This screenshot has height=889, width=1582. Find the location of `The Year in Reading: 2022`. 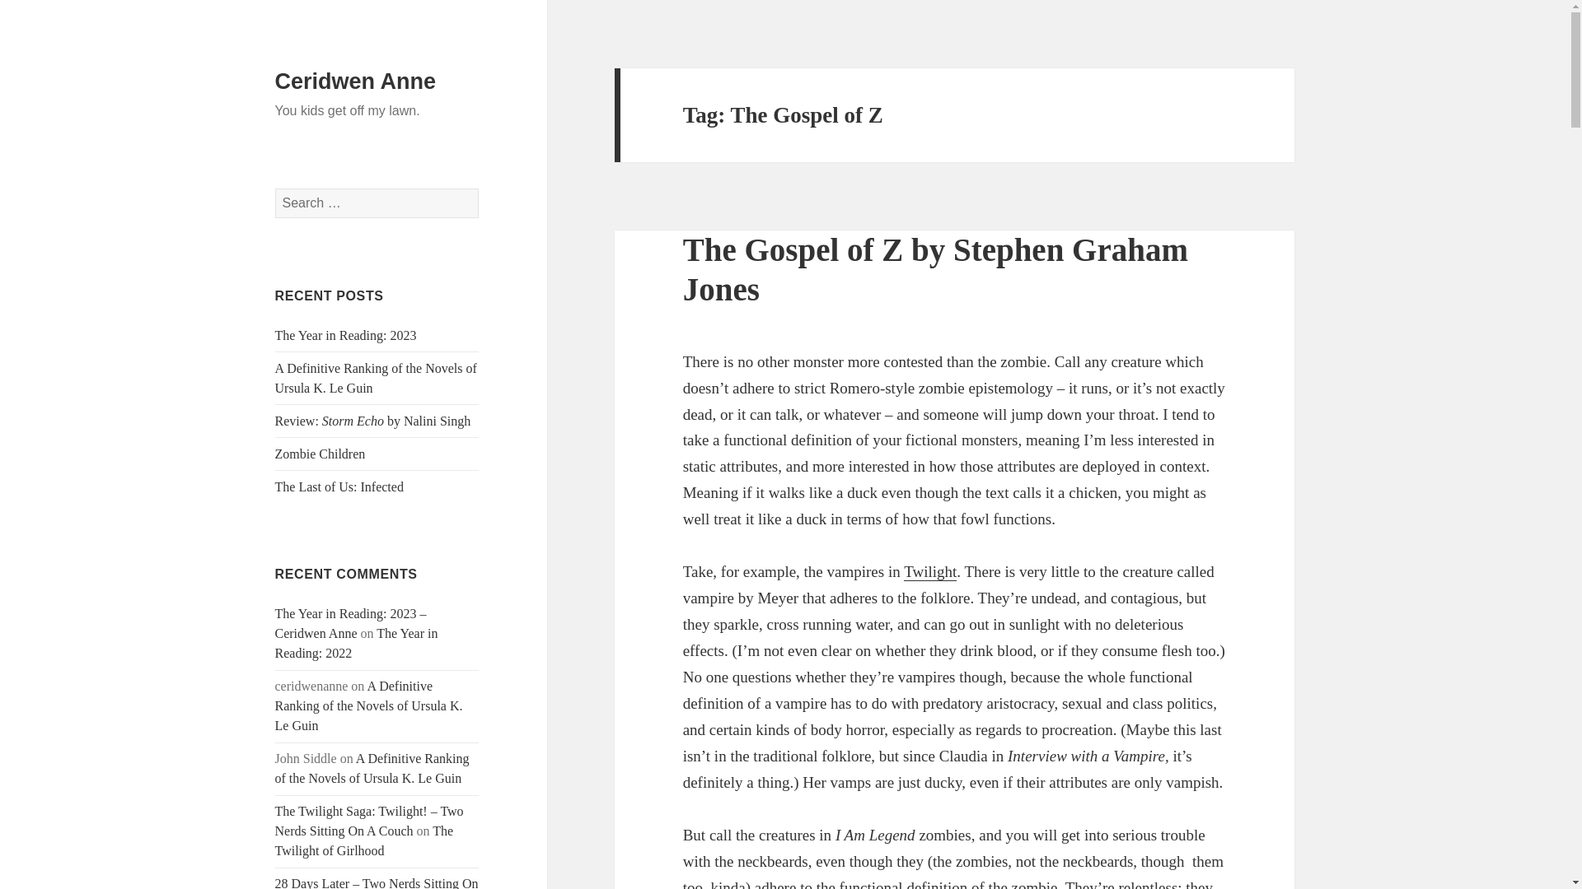

The Year in Reading: 2022 is located at coordinates (356, 644).